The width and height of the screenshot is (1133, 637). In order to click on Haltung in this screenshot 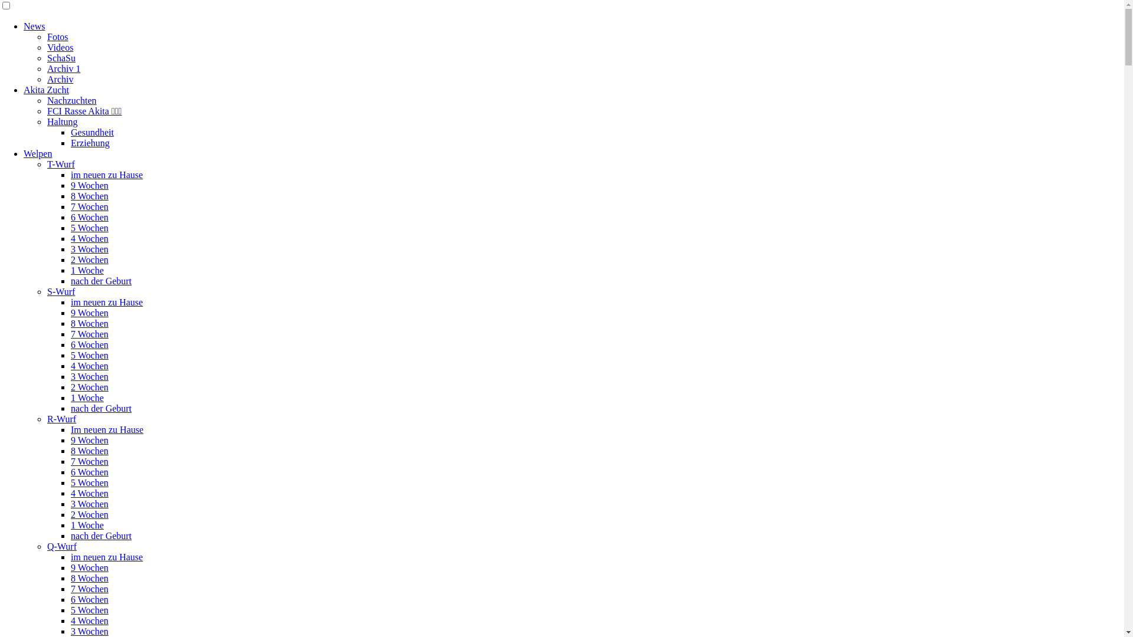, I will do `click(63, 122)`.